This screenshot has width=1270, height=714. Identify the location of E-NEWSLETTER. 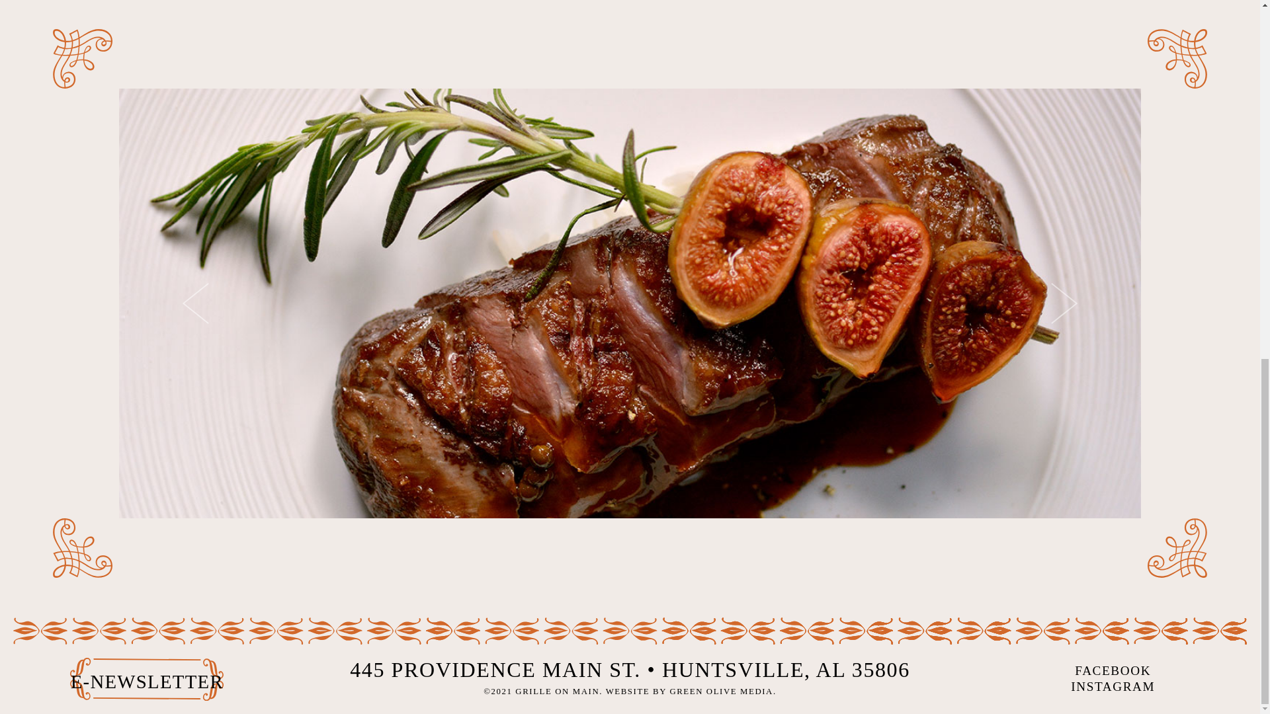
(147, 681).